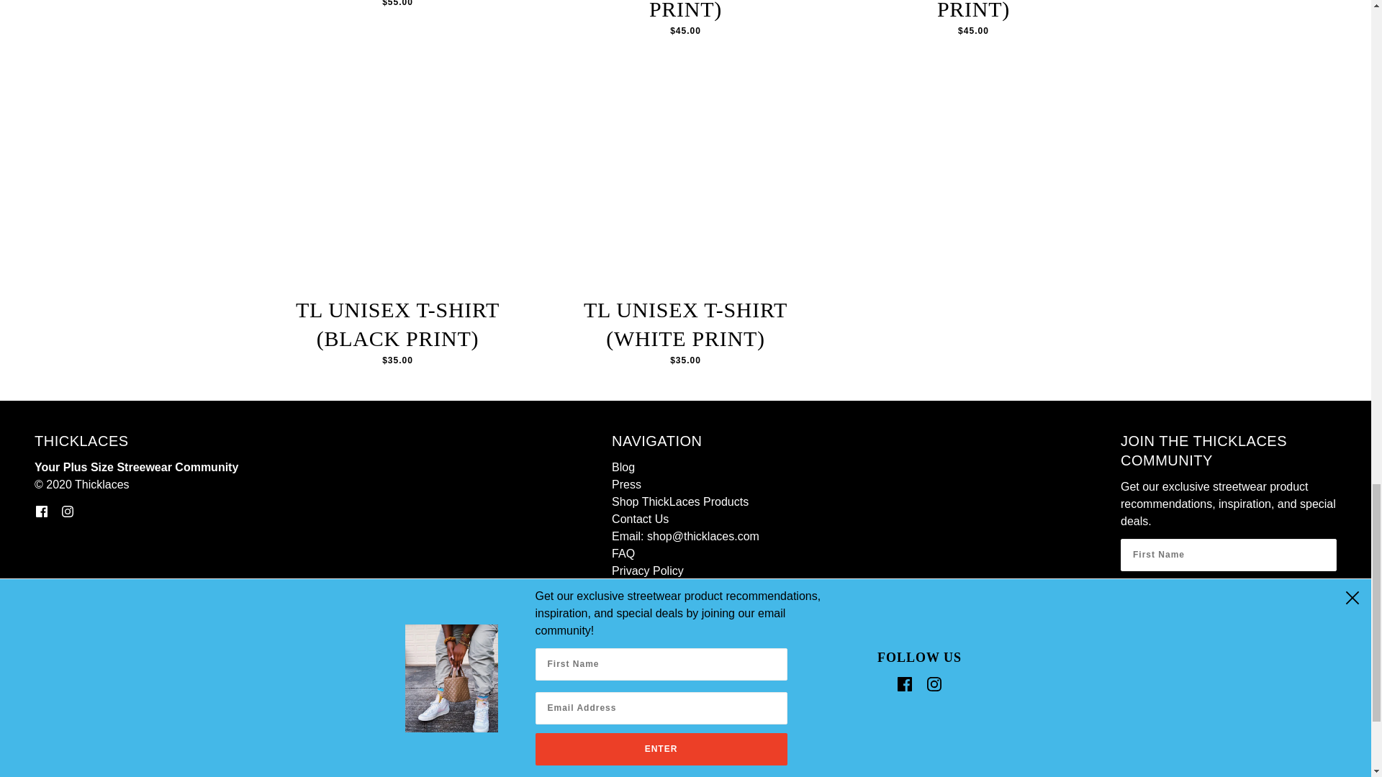 The height and width of the screenshot is (777, 1382). What do you see at coordinates (1129, 681) in the screenshot?
I see `Google Pay` at bounding box center [1129, 681].